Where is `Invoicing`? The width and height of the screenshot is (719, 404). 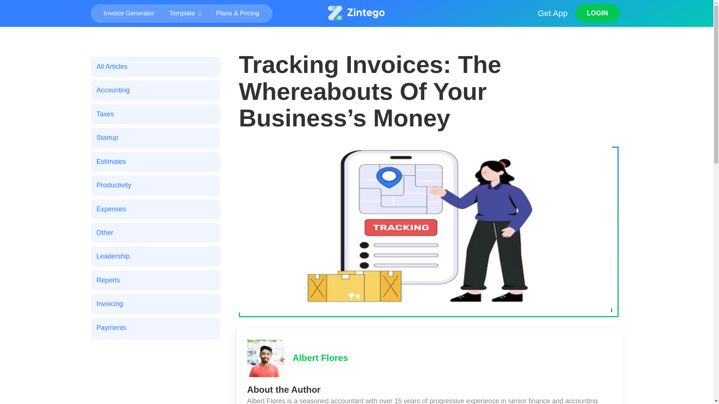 Invoicing is located at coordinates (155, 304).